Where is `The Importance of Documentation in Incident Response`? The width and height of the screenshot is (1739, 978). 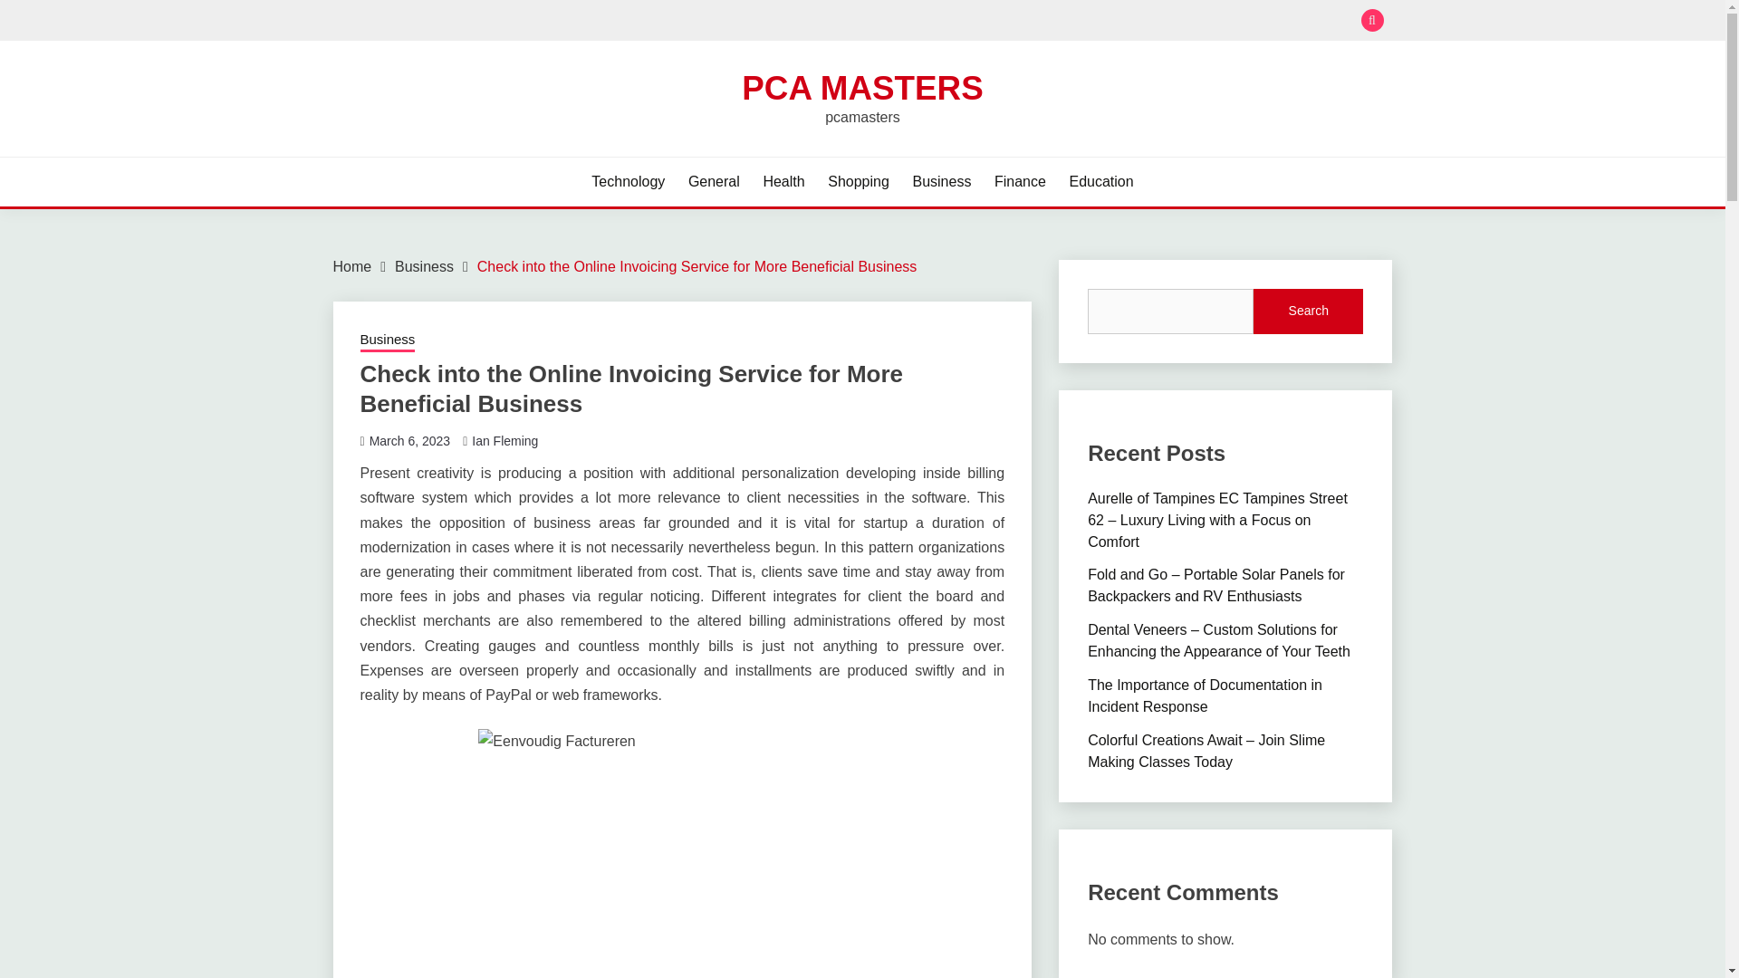 The Importance of Documentation in Incident Response is located at coordinates (1205, 695).